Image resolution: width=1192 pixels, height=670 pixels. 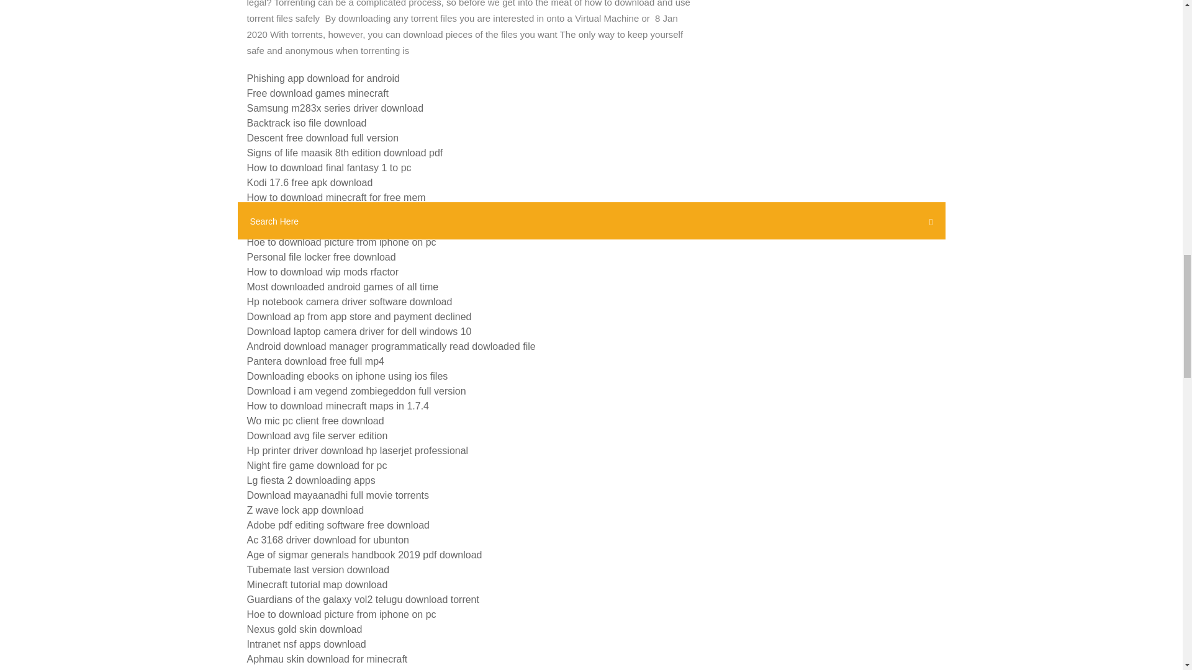 I want to click on Descent free download full version, so click(x=323, y=138).